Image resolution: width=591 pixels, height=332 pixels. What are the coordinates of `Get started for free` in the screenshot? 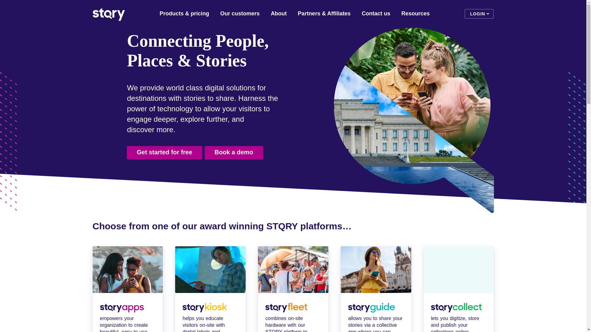 It's located at (164, 153).